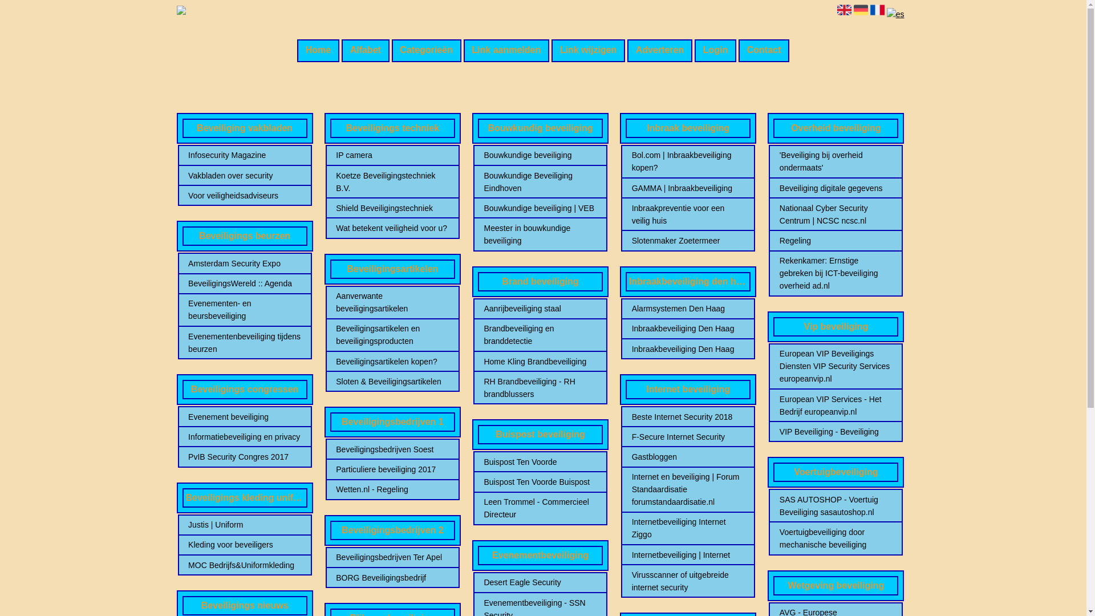 Image resolution: width=1095 pixels, height=616 pixels. I want to click on RH Brandbeveiliging - RH brandblussers, so click(540, 388).